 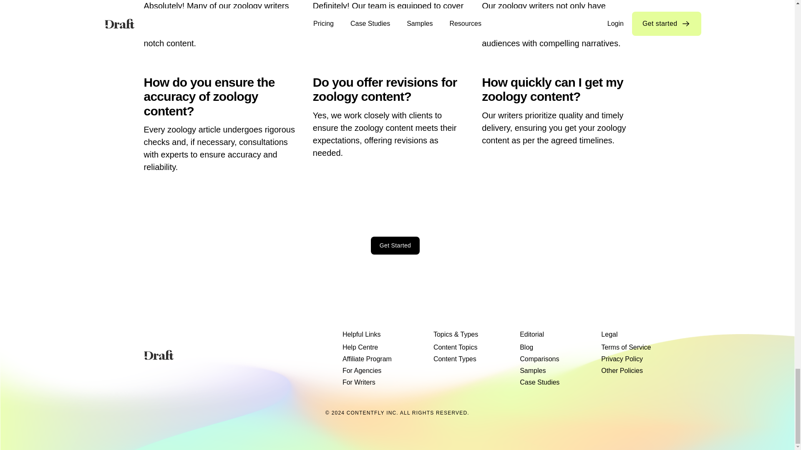 I want to click on Samples, so click(x=532, y=370).